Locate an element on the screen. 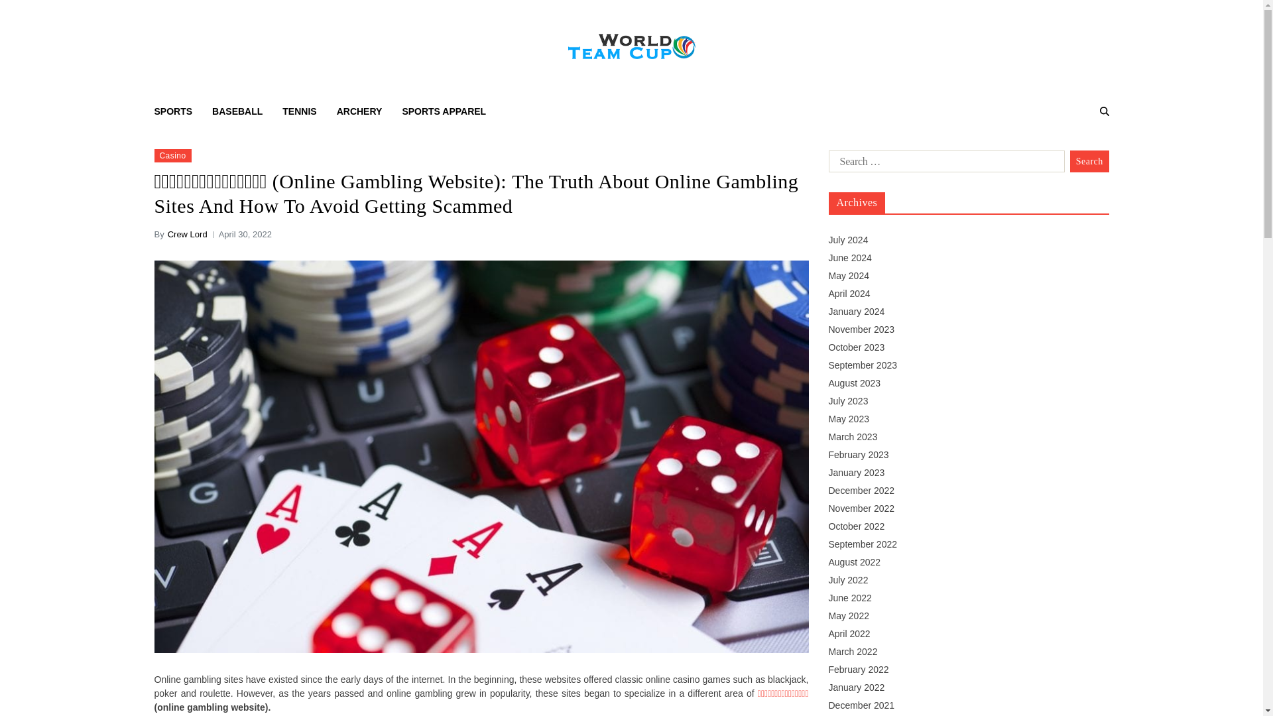 Image resolution: width=1273 pixels, height=716 pixels. World Team Cup is located at coordinates (668, 87).